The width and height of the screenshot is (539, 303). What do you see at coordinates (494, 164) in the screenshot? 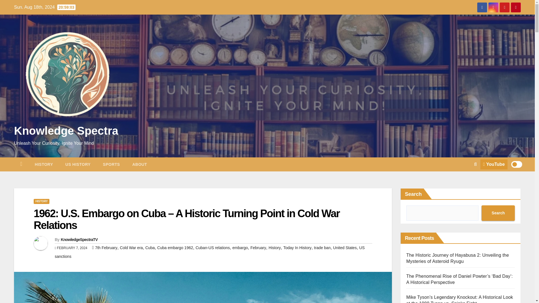
I see `YouTube` at bounding box center [494, 164].